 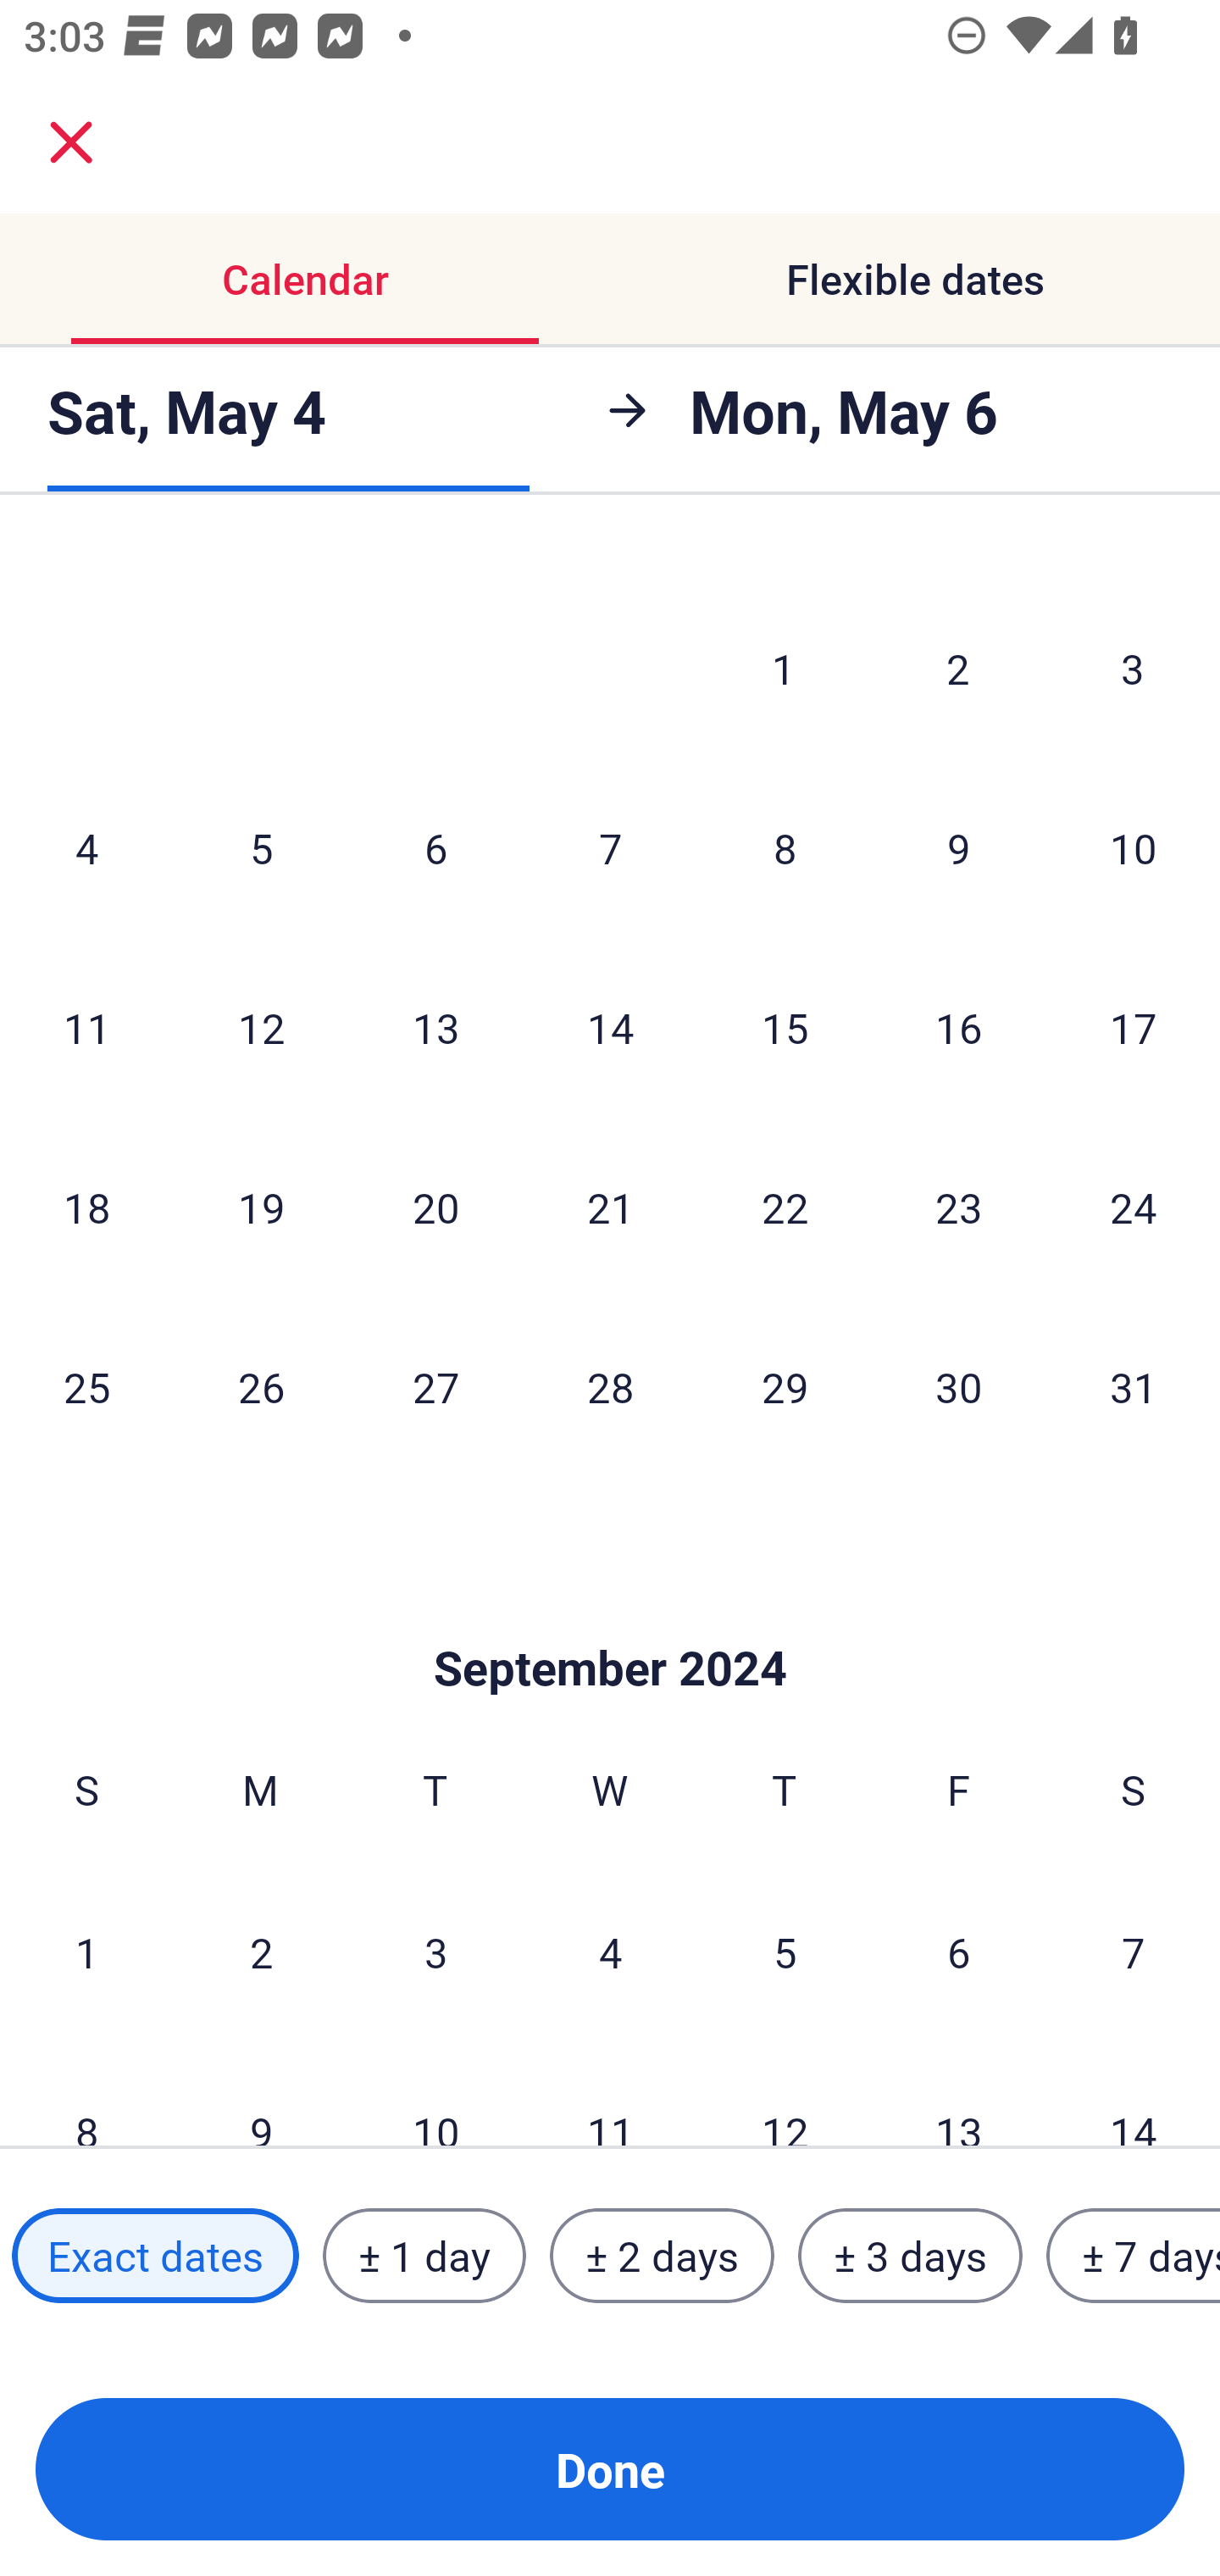 I want to click on 15 Thursday, August 15, 2024, so click(x=785, y=1027).